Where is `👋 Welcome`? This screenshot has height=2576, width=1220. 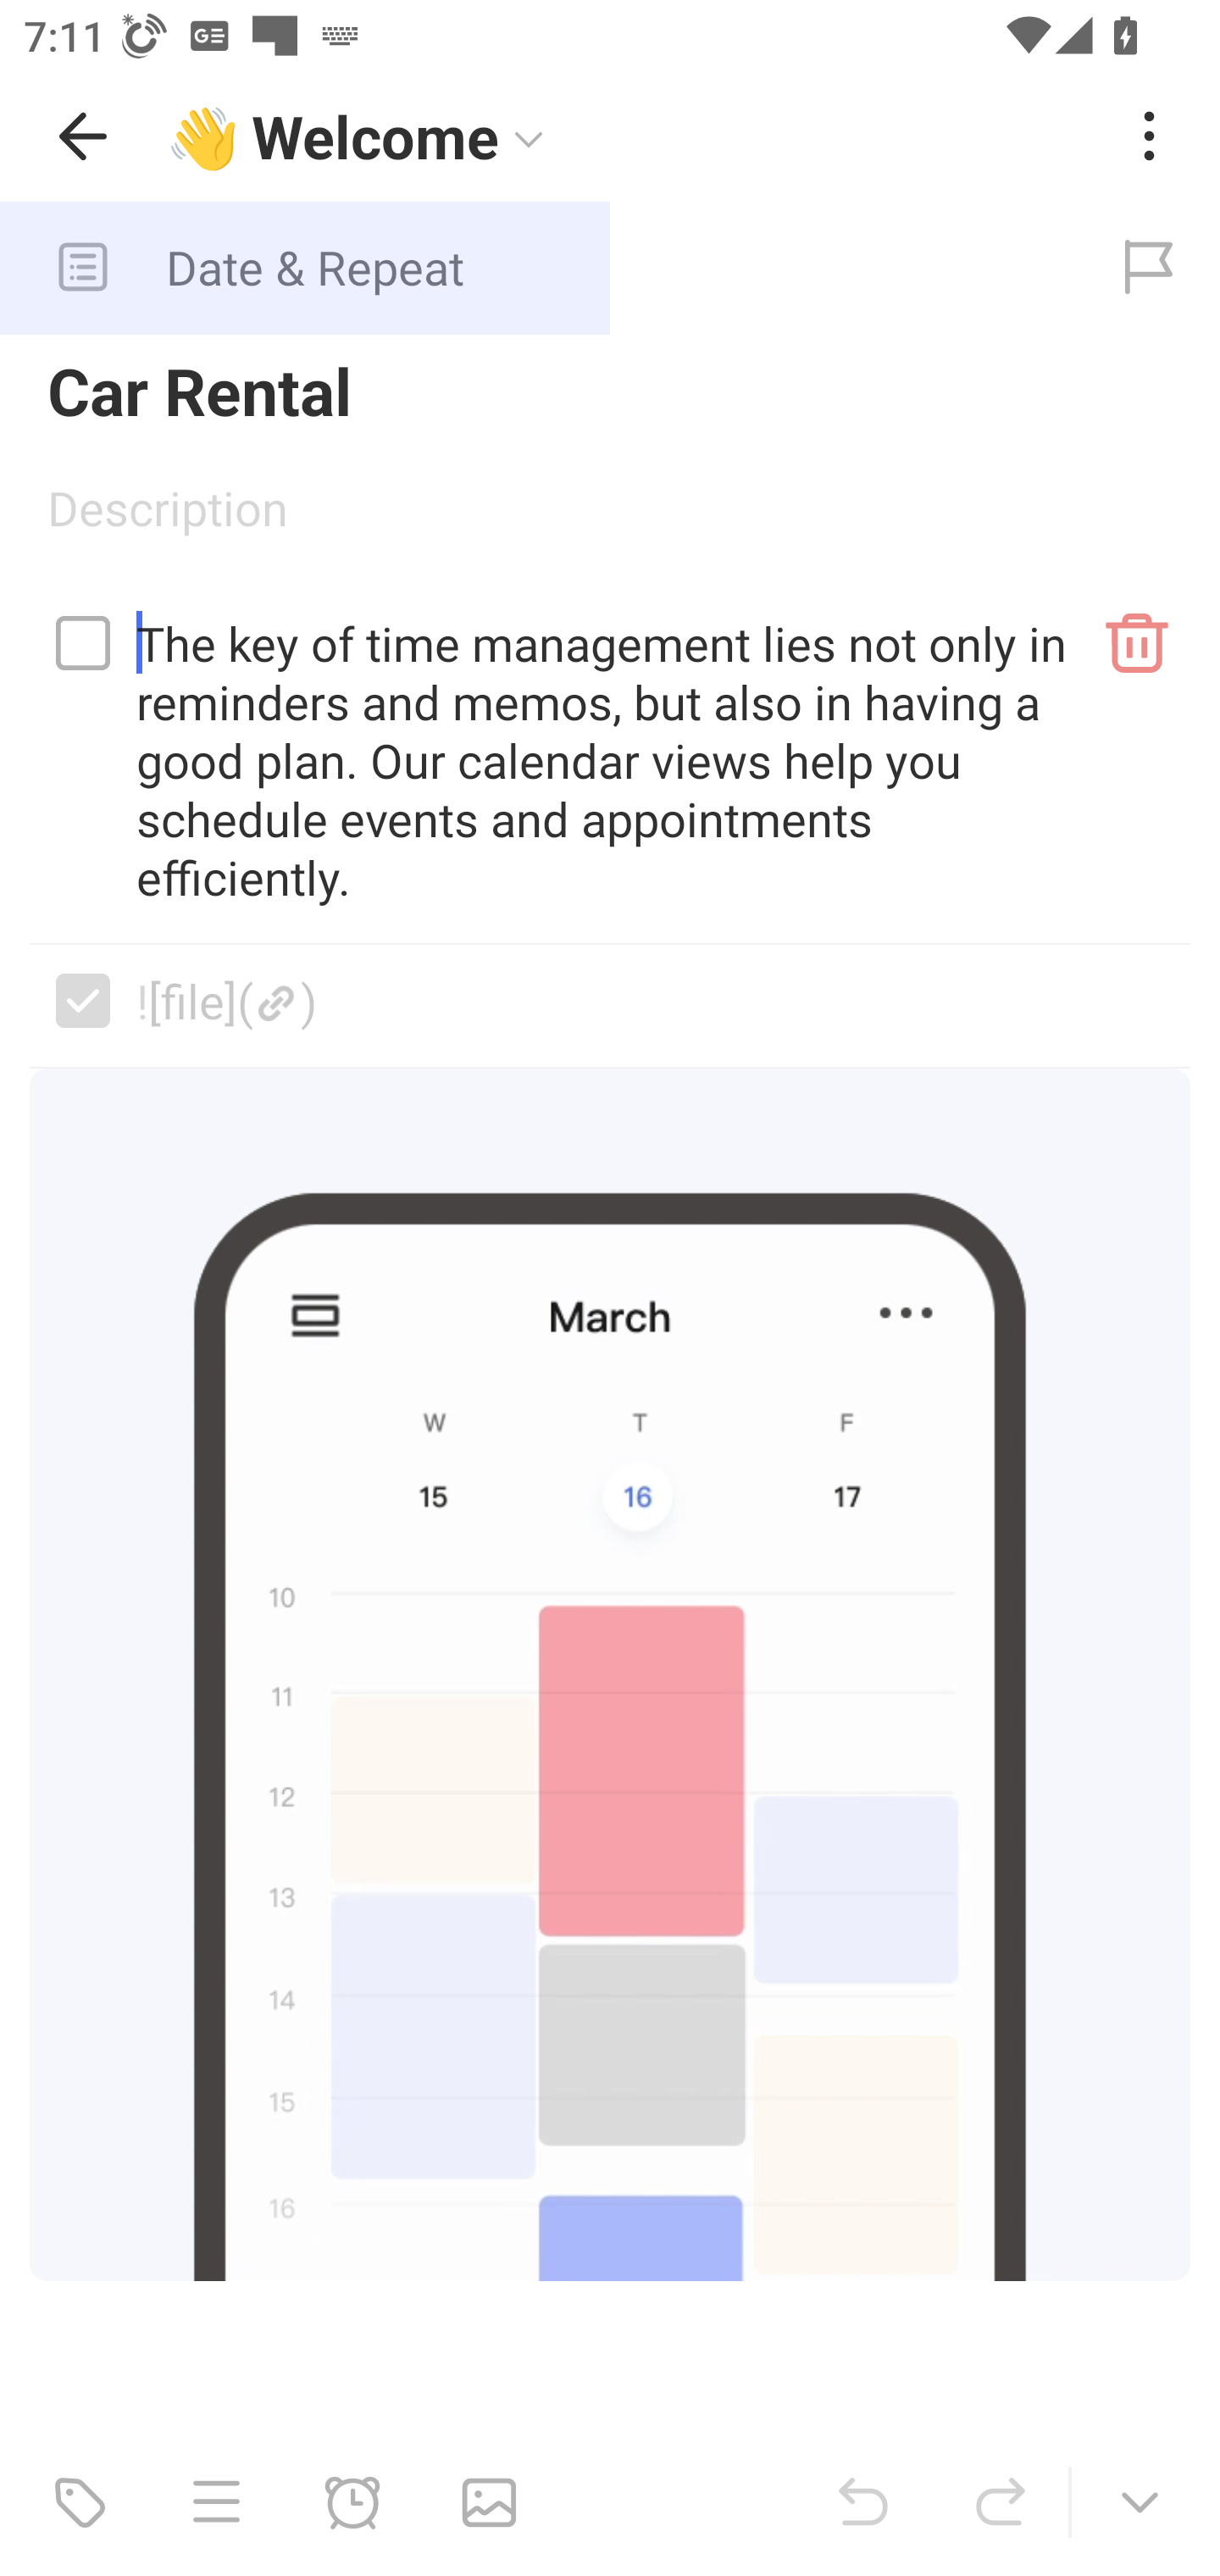
👋 Welcome is located at coordinates (630, 136).